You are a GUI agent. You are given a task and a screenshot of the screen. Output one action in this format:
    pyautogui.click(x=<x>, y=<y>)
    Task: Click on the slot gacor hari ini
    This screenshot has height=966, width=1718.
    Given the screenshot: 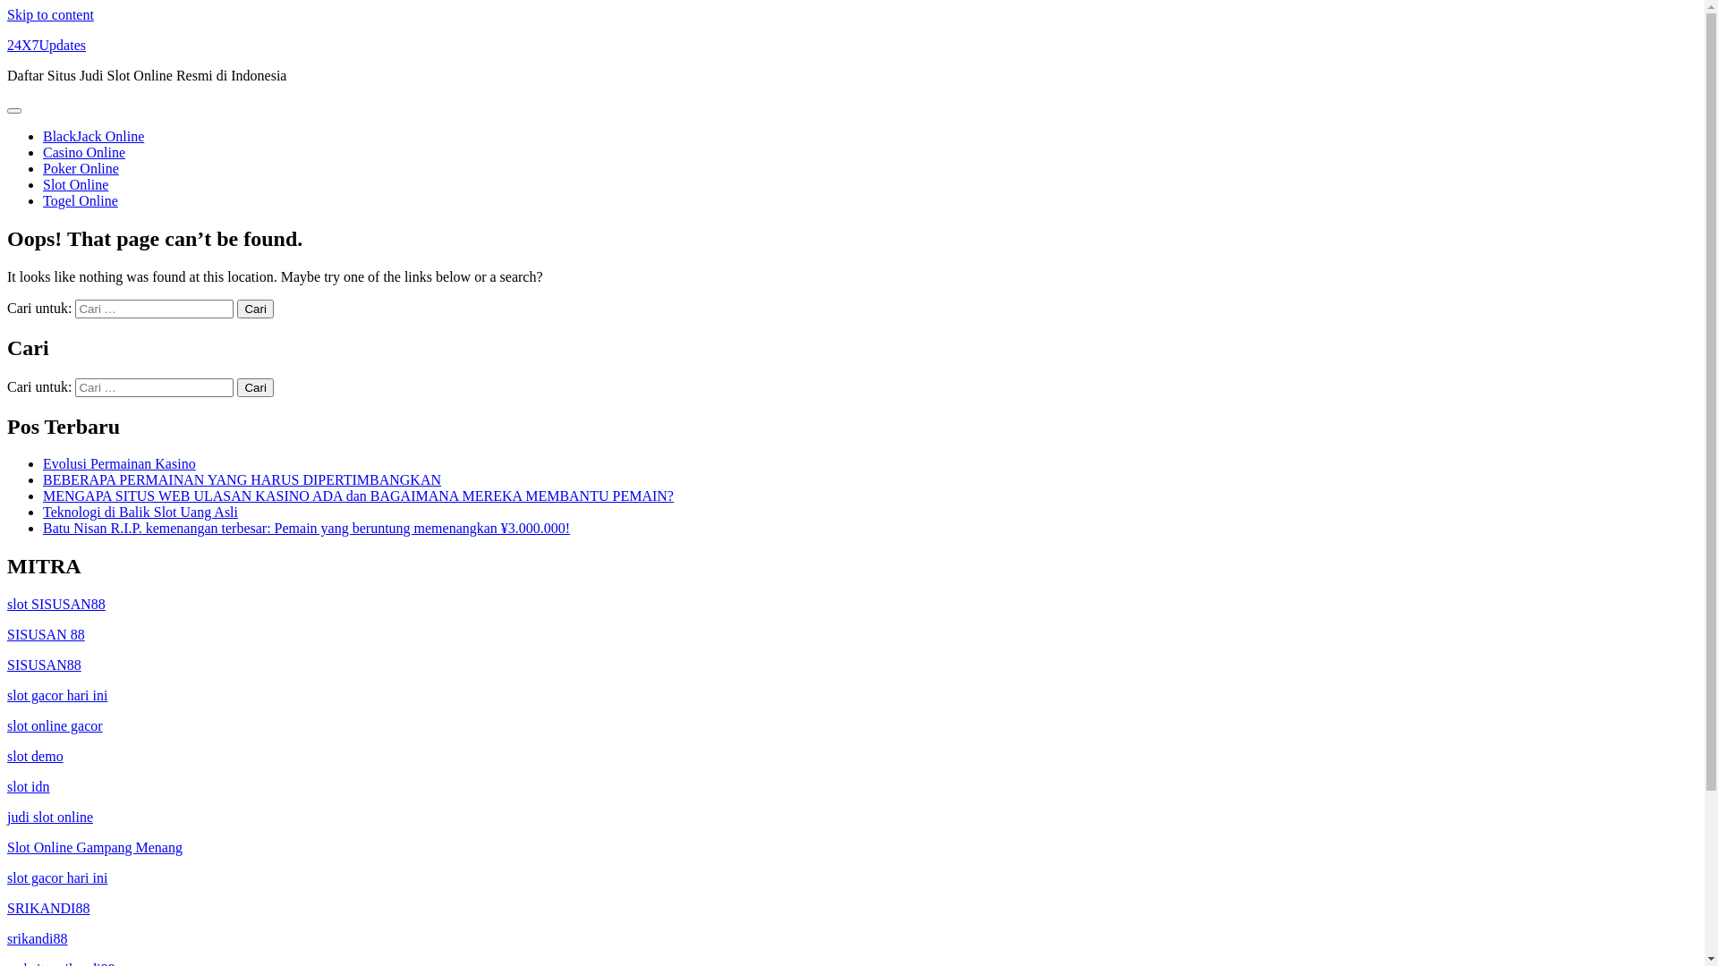 What is the action you would take?
    pyautogui.click(x=57, y=696)
    